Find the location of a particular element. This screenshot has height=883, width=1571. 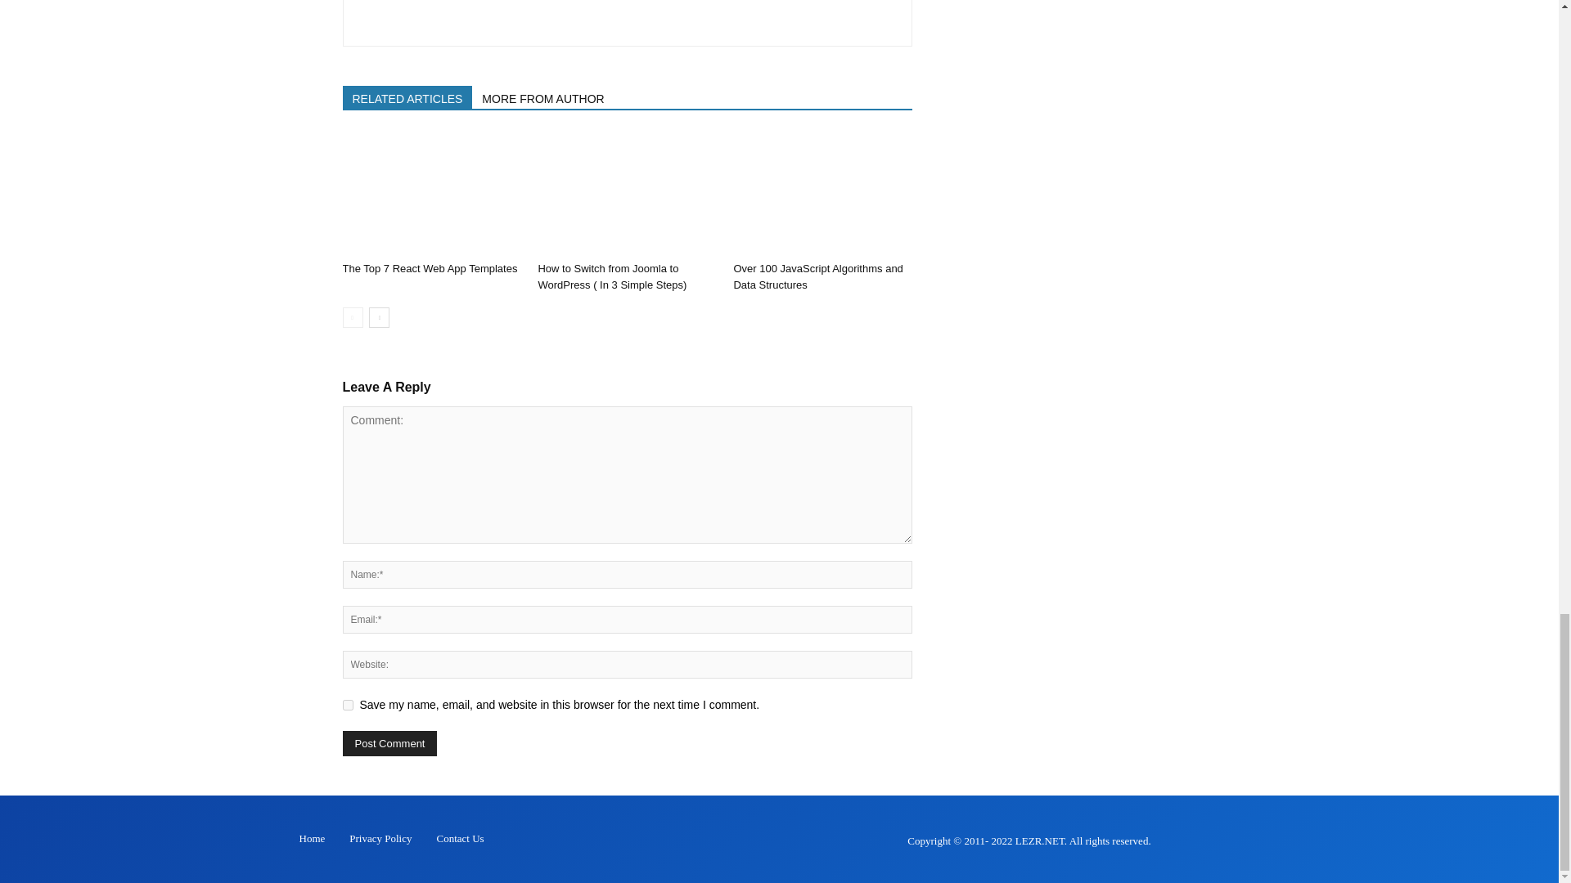

yes is located at coordinates (347, 705).